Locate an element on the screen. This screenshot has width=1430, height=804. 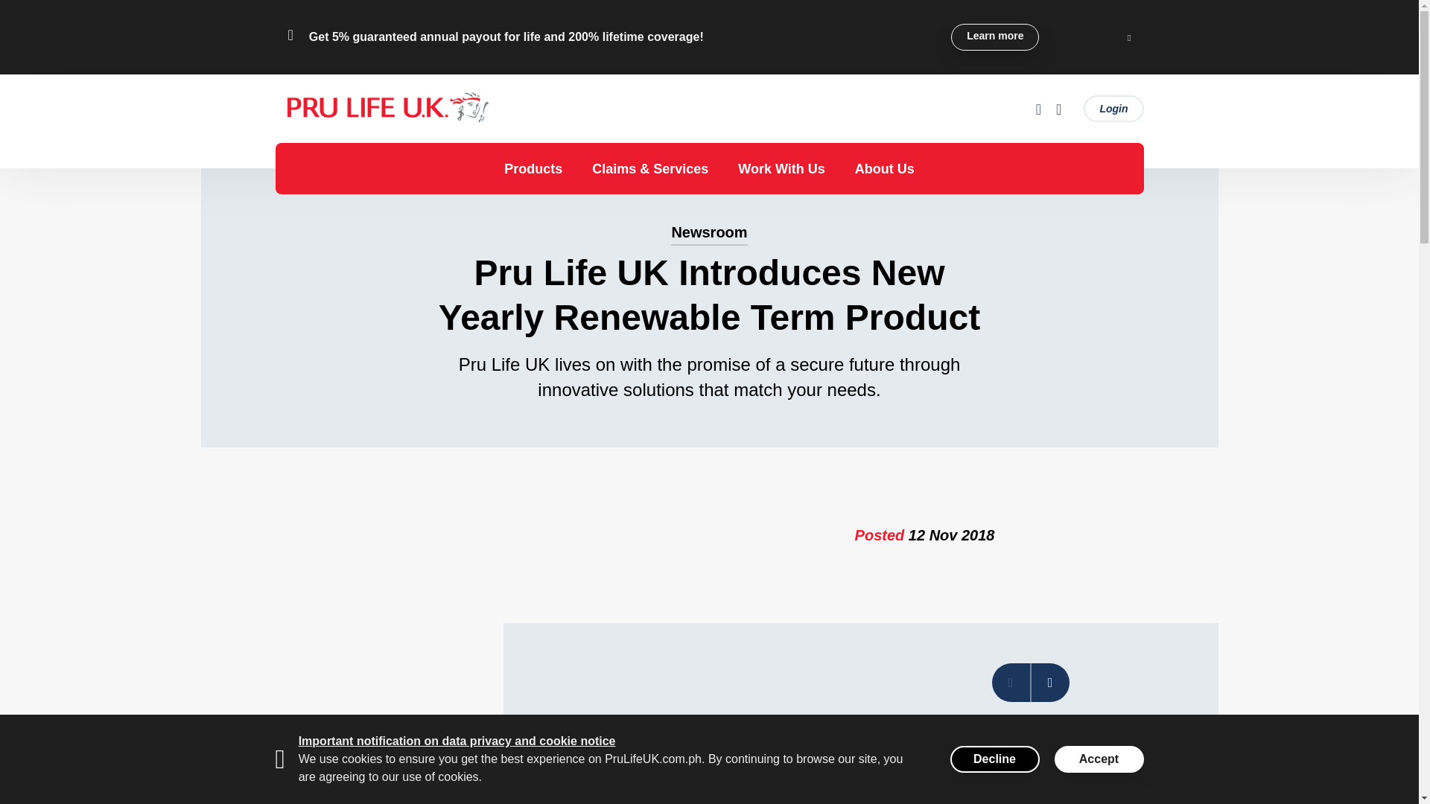
Login is located at coordinates (1113, 109).